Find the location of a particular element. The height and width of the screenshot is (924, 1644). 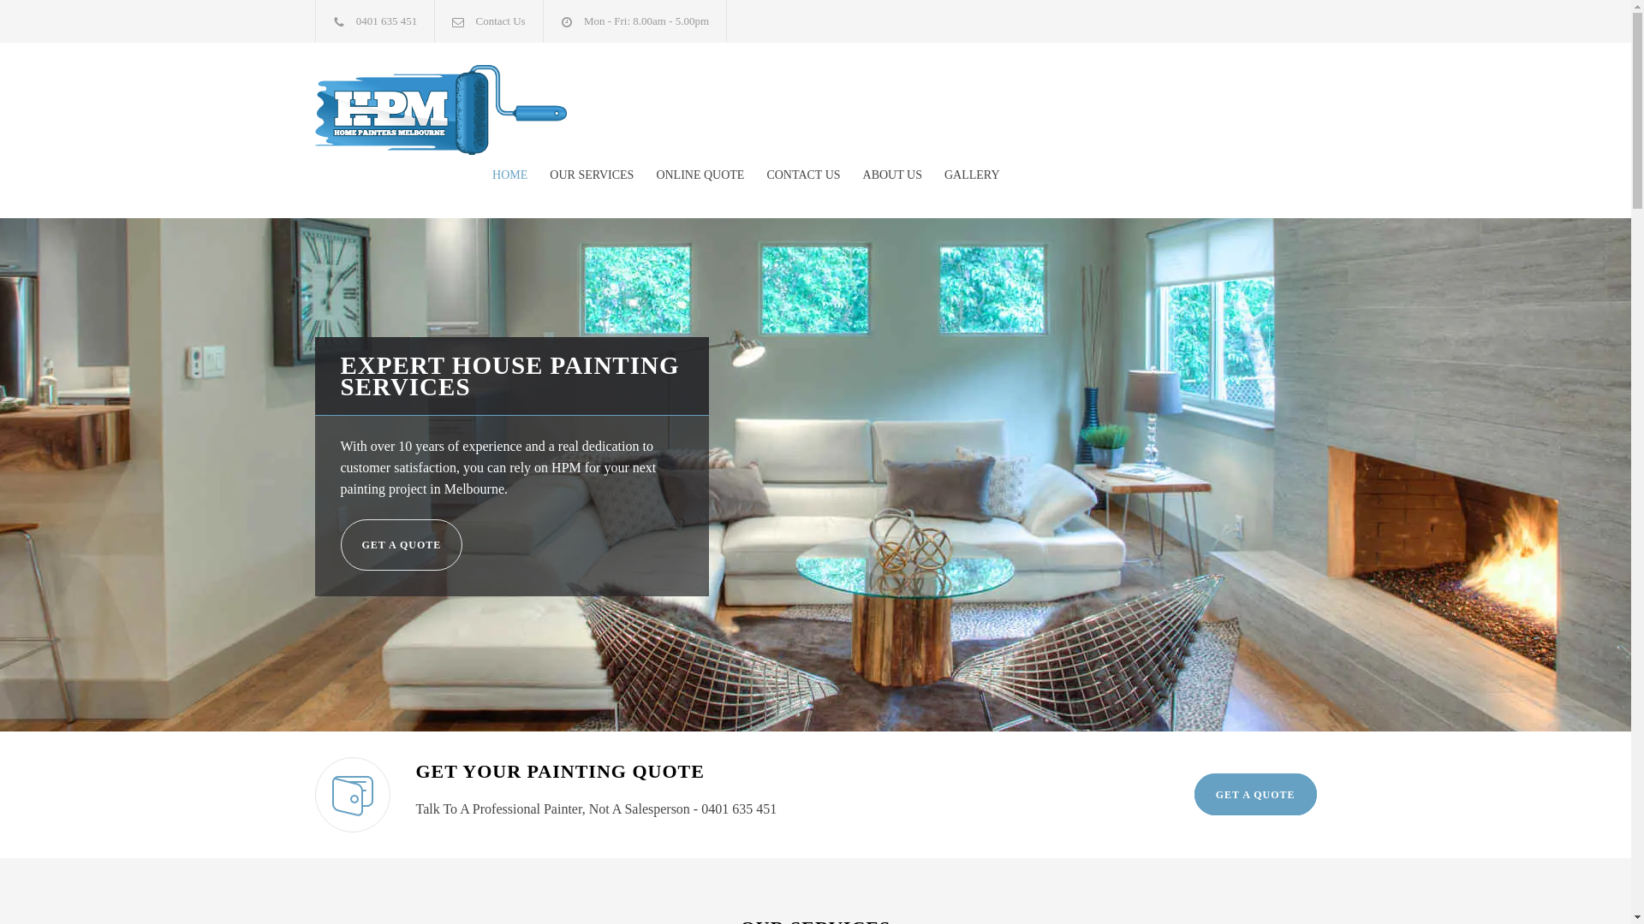

GALLERY is located at coordinates (961, 175).